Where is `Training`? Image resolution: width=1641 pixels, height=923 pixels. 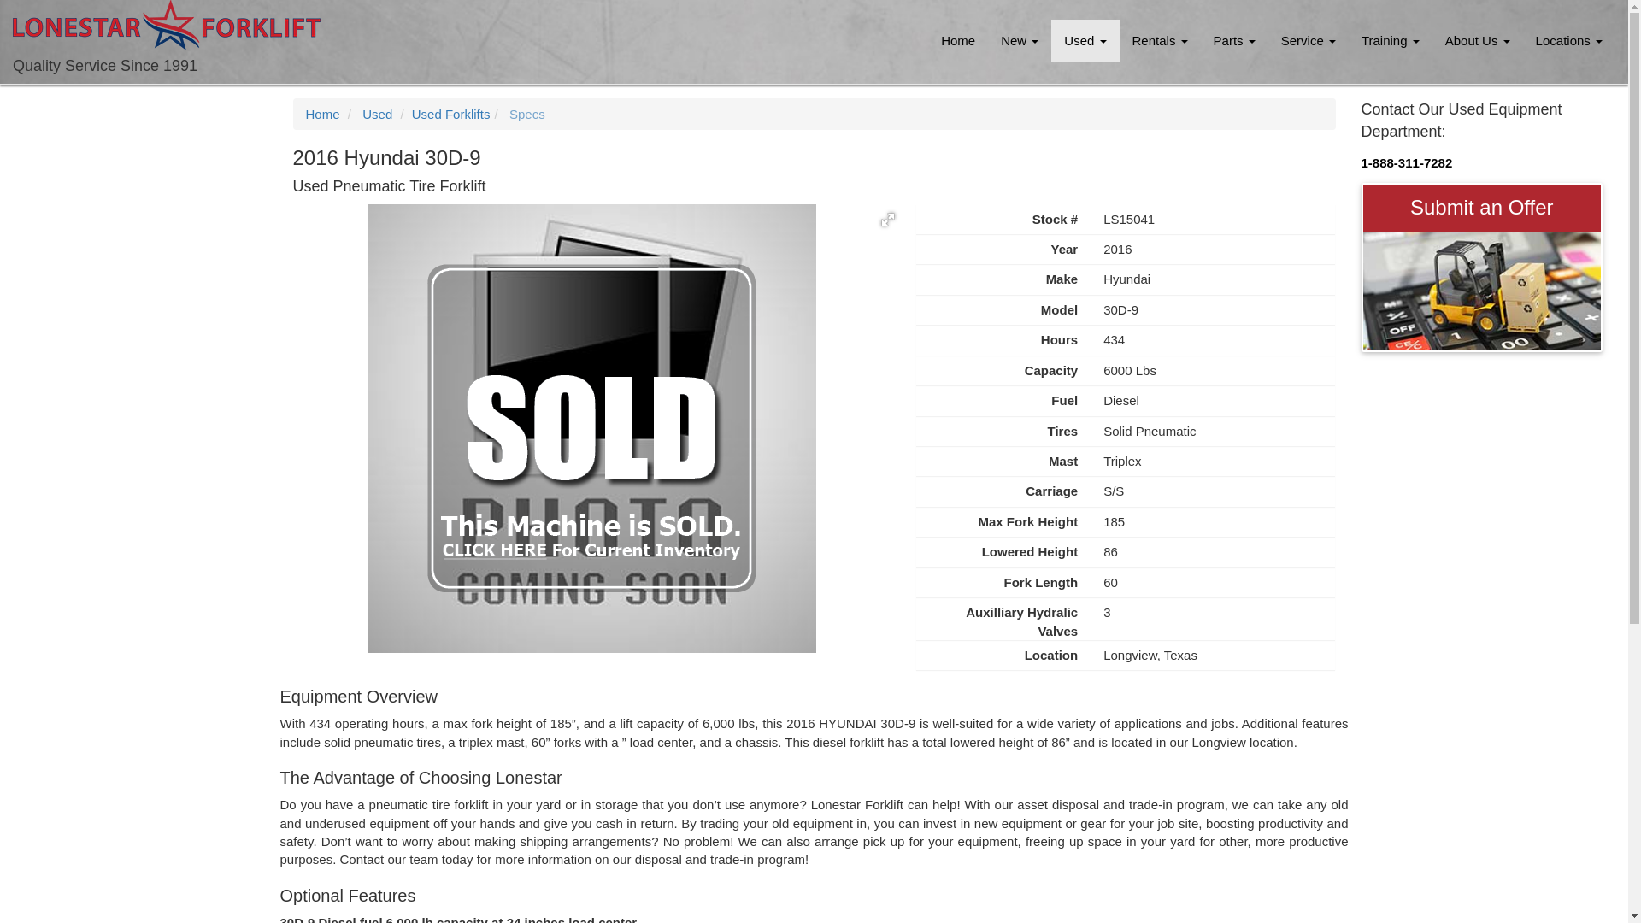 Training is located at coordinates (1391, 41).